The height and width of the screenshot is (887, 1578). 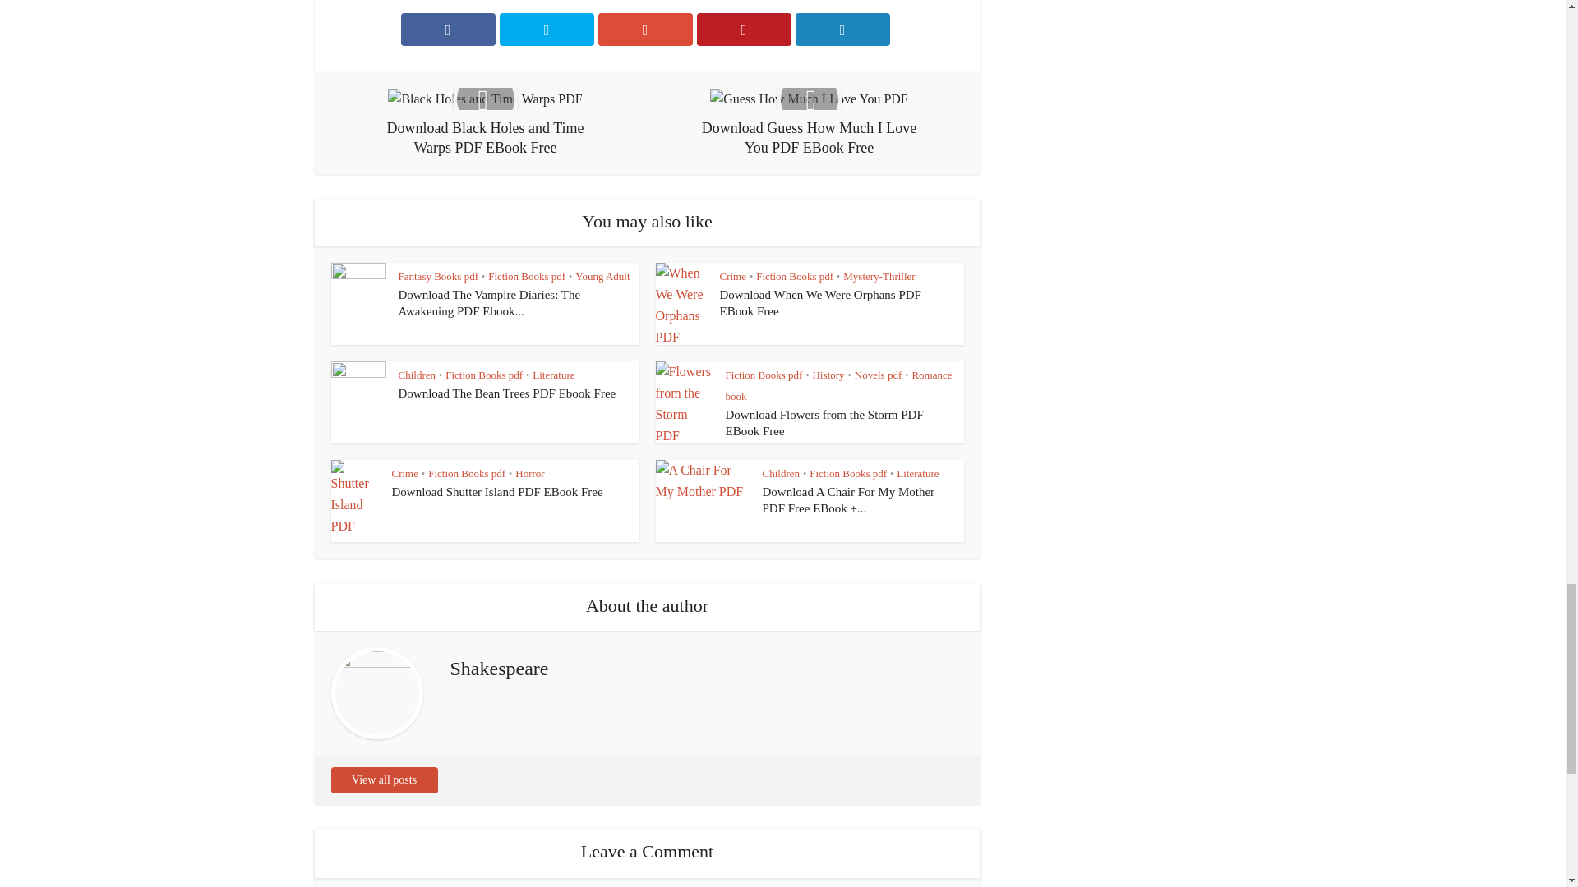 What do you see at coordinates (809, 122) in the screenshot?
I see `Download Guess How Much I Love You PDF EBook Free` at bounding box center [809, 122].